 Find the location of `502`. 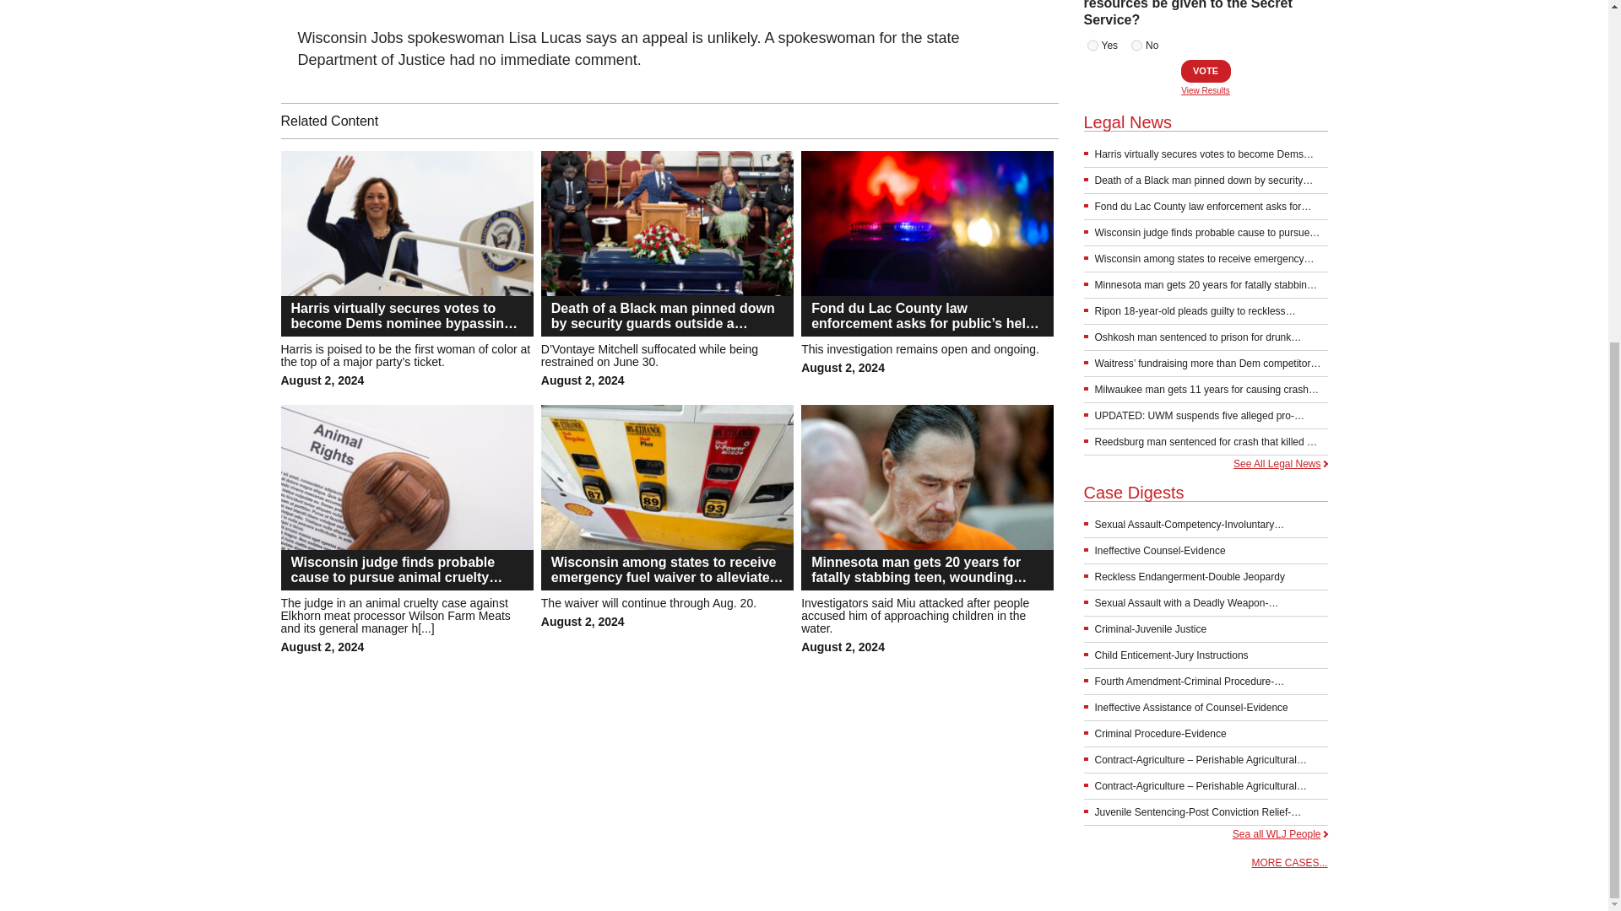

502 is located at coordinates (1136, 46).